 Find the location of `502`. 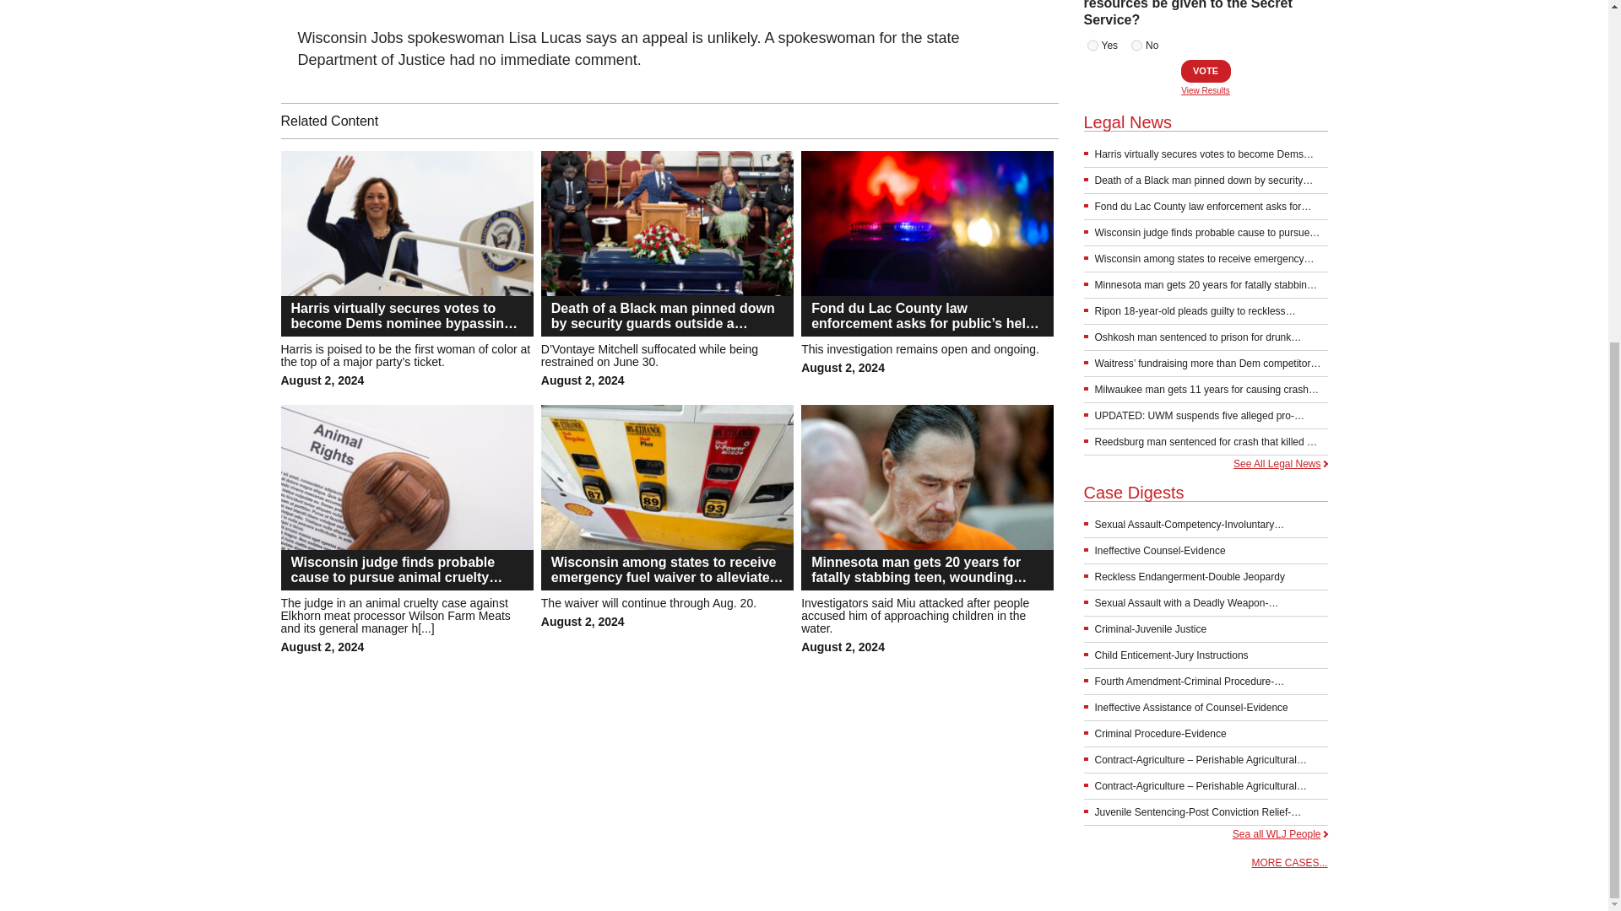

502 is located at coordinates (1136, 46).